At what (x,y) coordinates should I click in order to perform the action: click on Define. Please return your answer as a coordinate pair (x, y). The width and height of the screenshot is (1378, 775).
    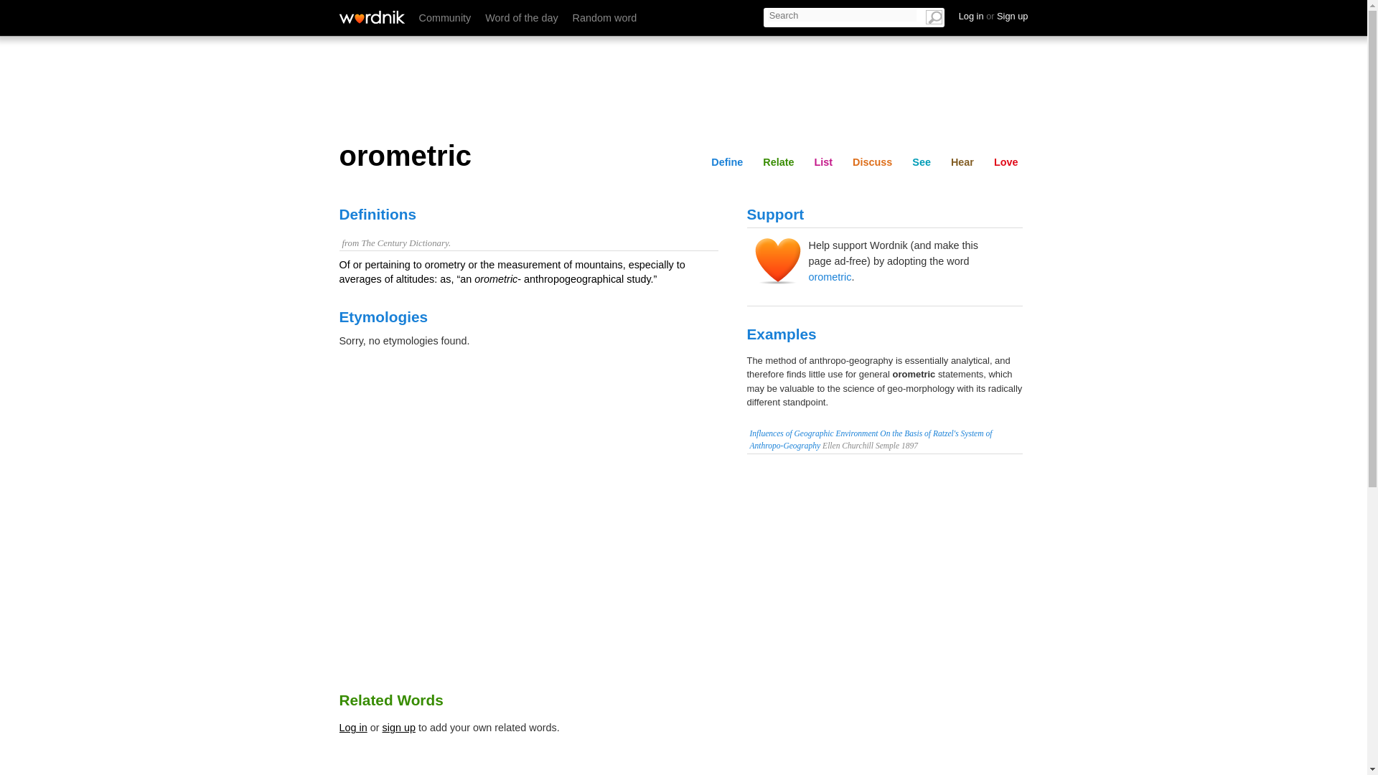
    Looking at the image, I should click on (726, 161).